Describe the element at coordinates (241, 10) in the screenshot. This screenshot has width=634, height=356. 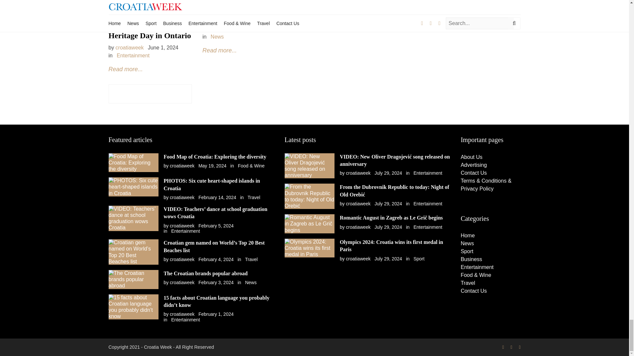
I see `Law proclaiming Croatian Heritage Day in Ontario passed` at that location.